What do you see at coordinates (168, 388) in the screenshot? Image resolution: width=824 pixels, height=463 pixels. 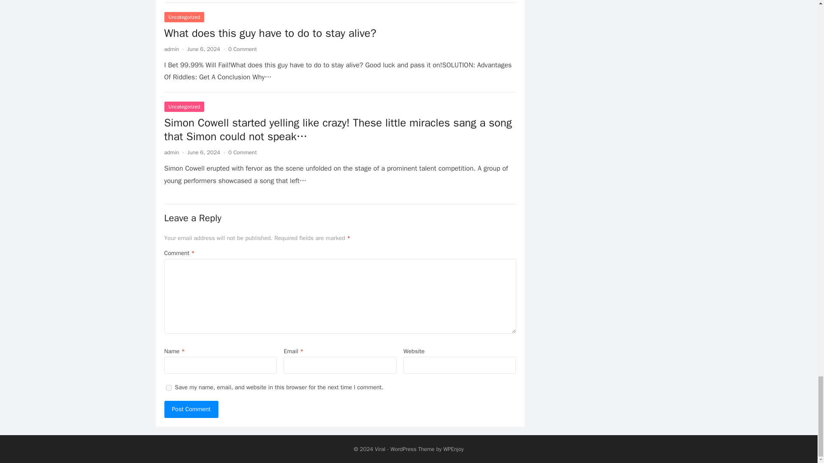 I see `yes` at bounding box center [168, 388].